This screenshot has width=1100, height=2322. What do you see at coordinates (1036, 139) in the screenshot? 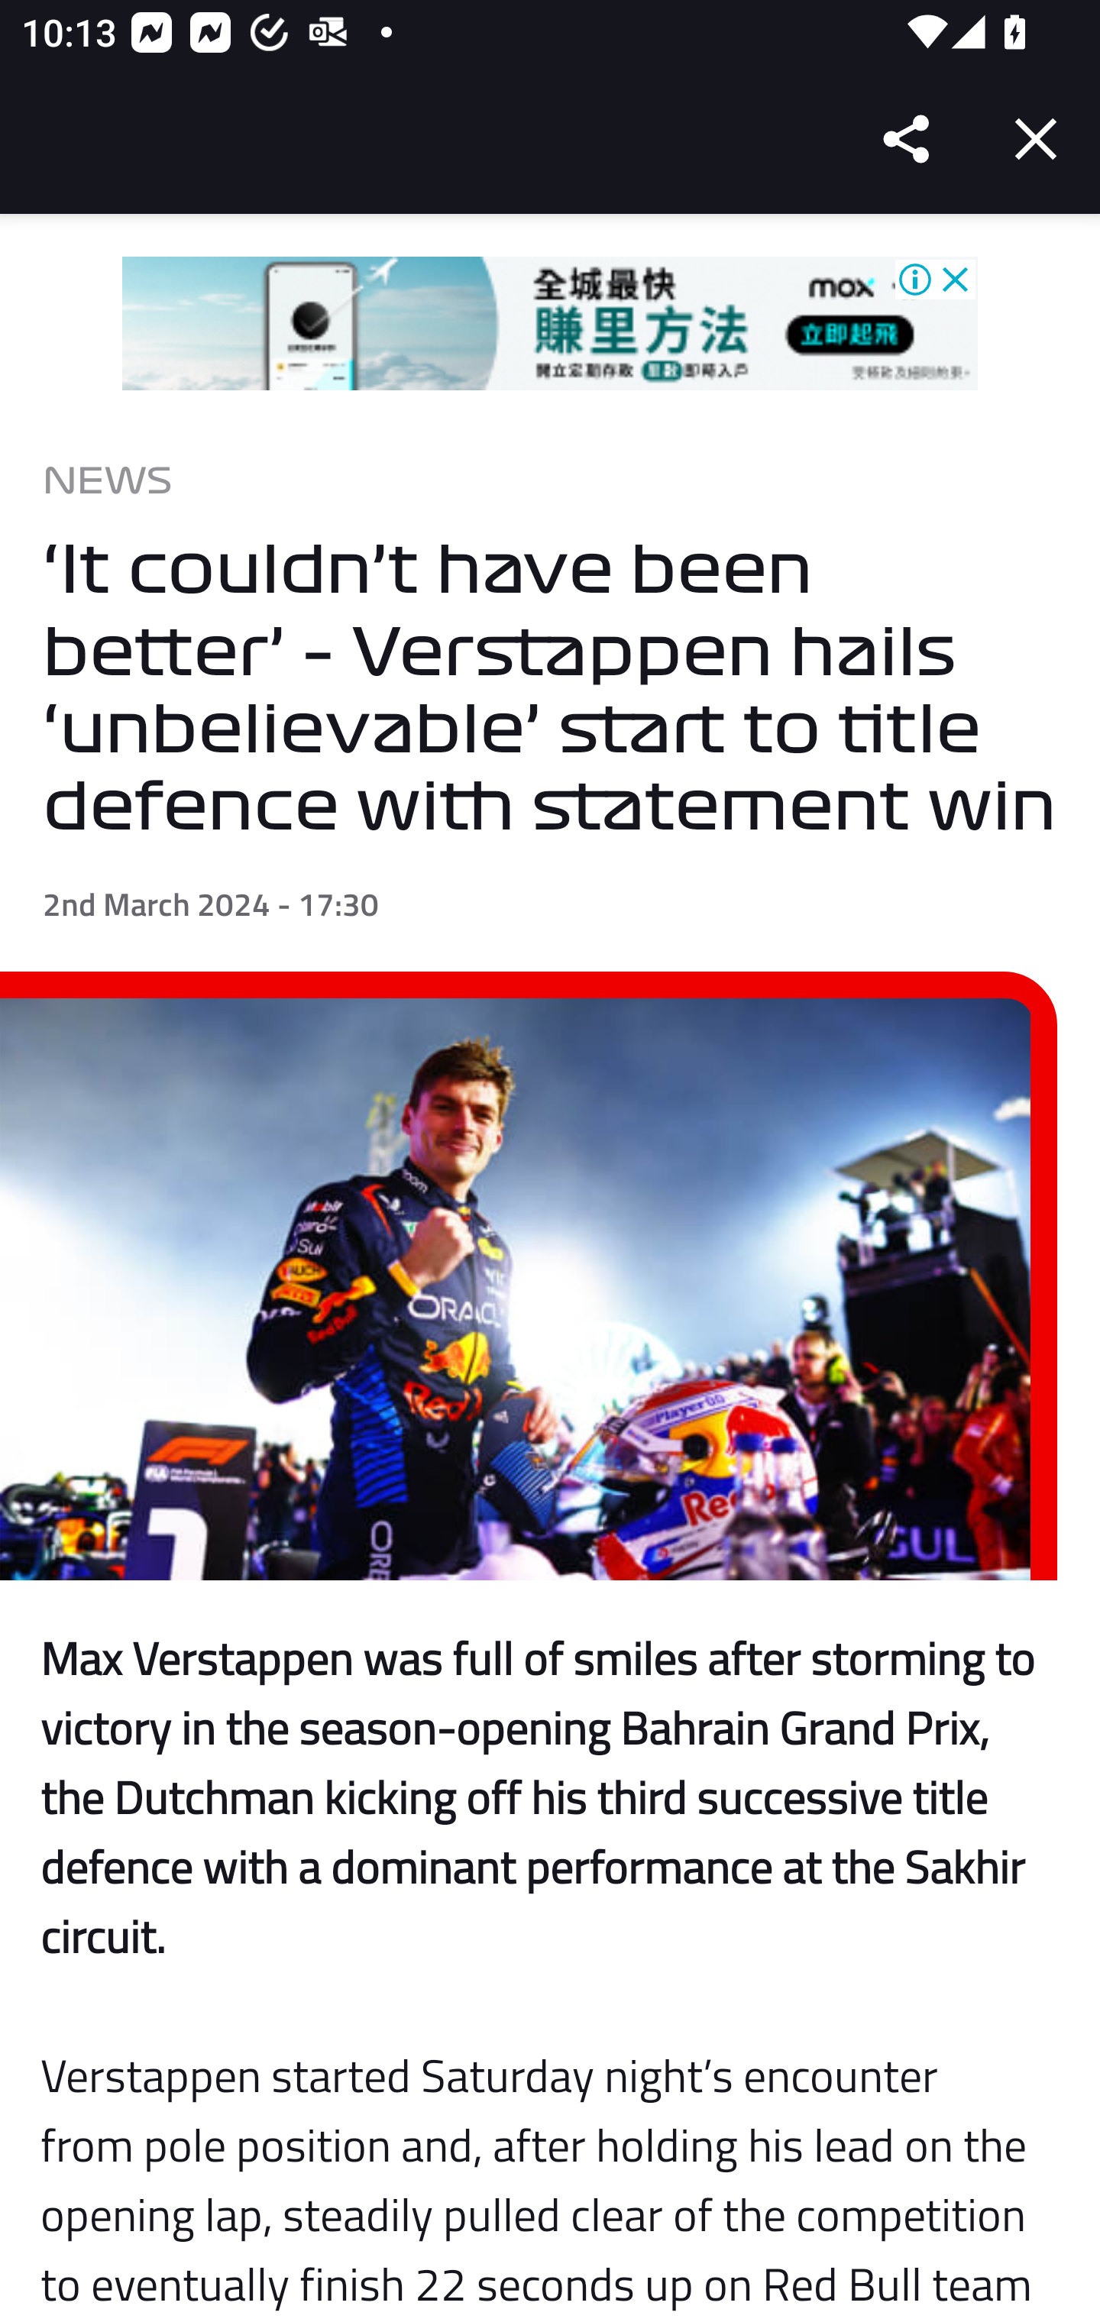
I see `Close` at bounding box center [1036, 139].